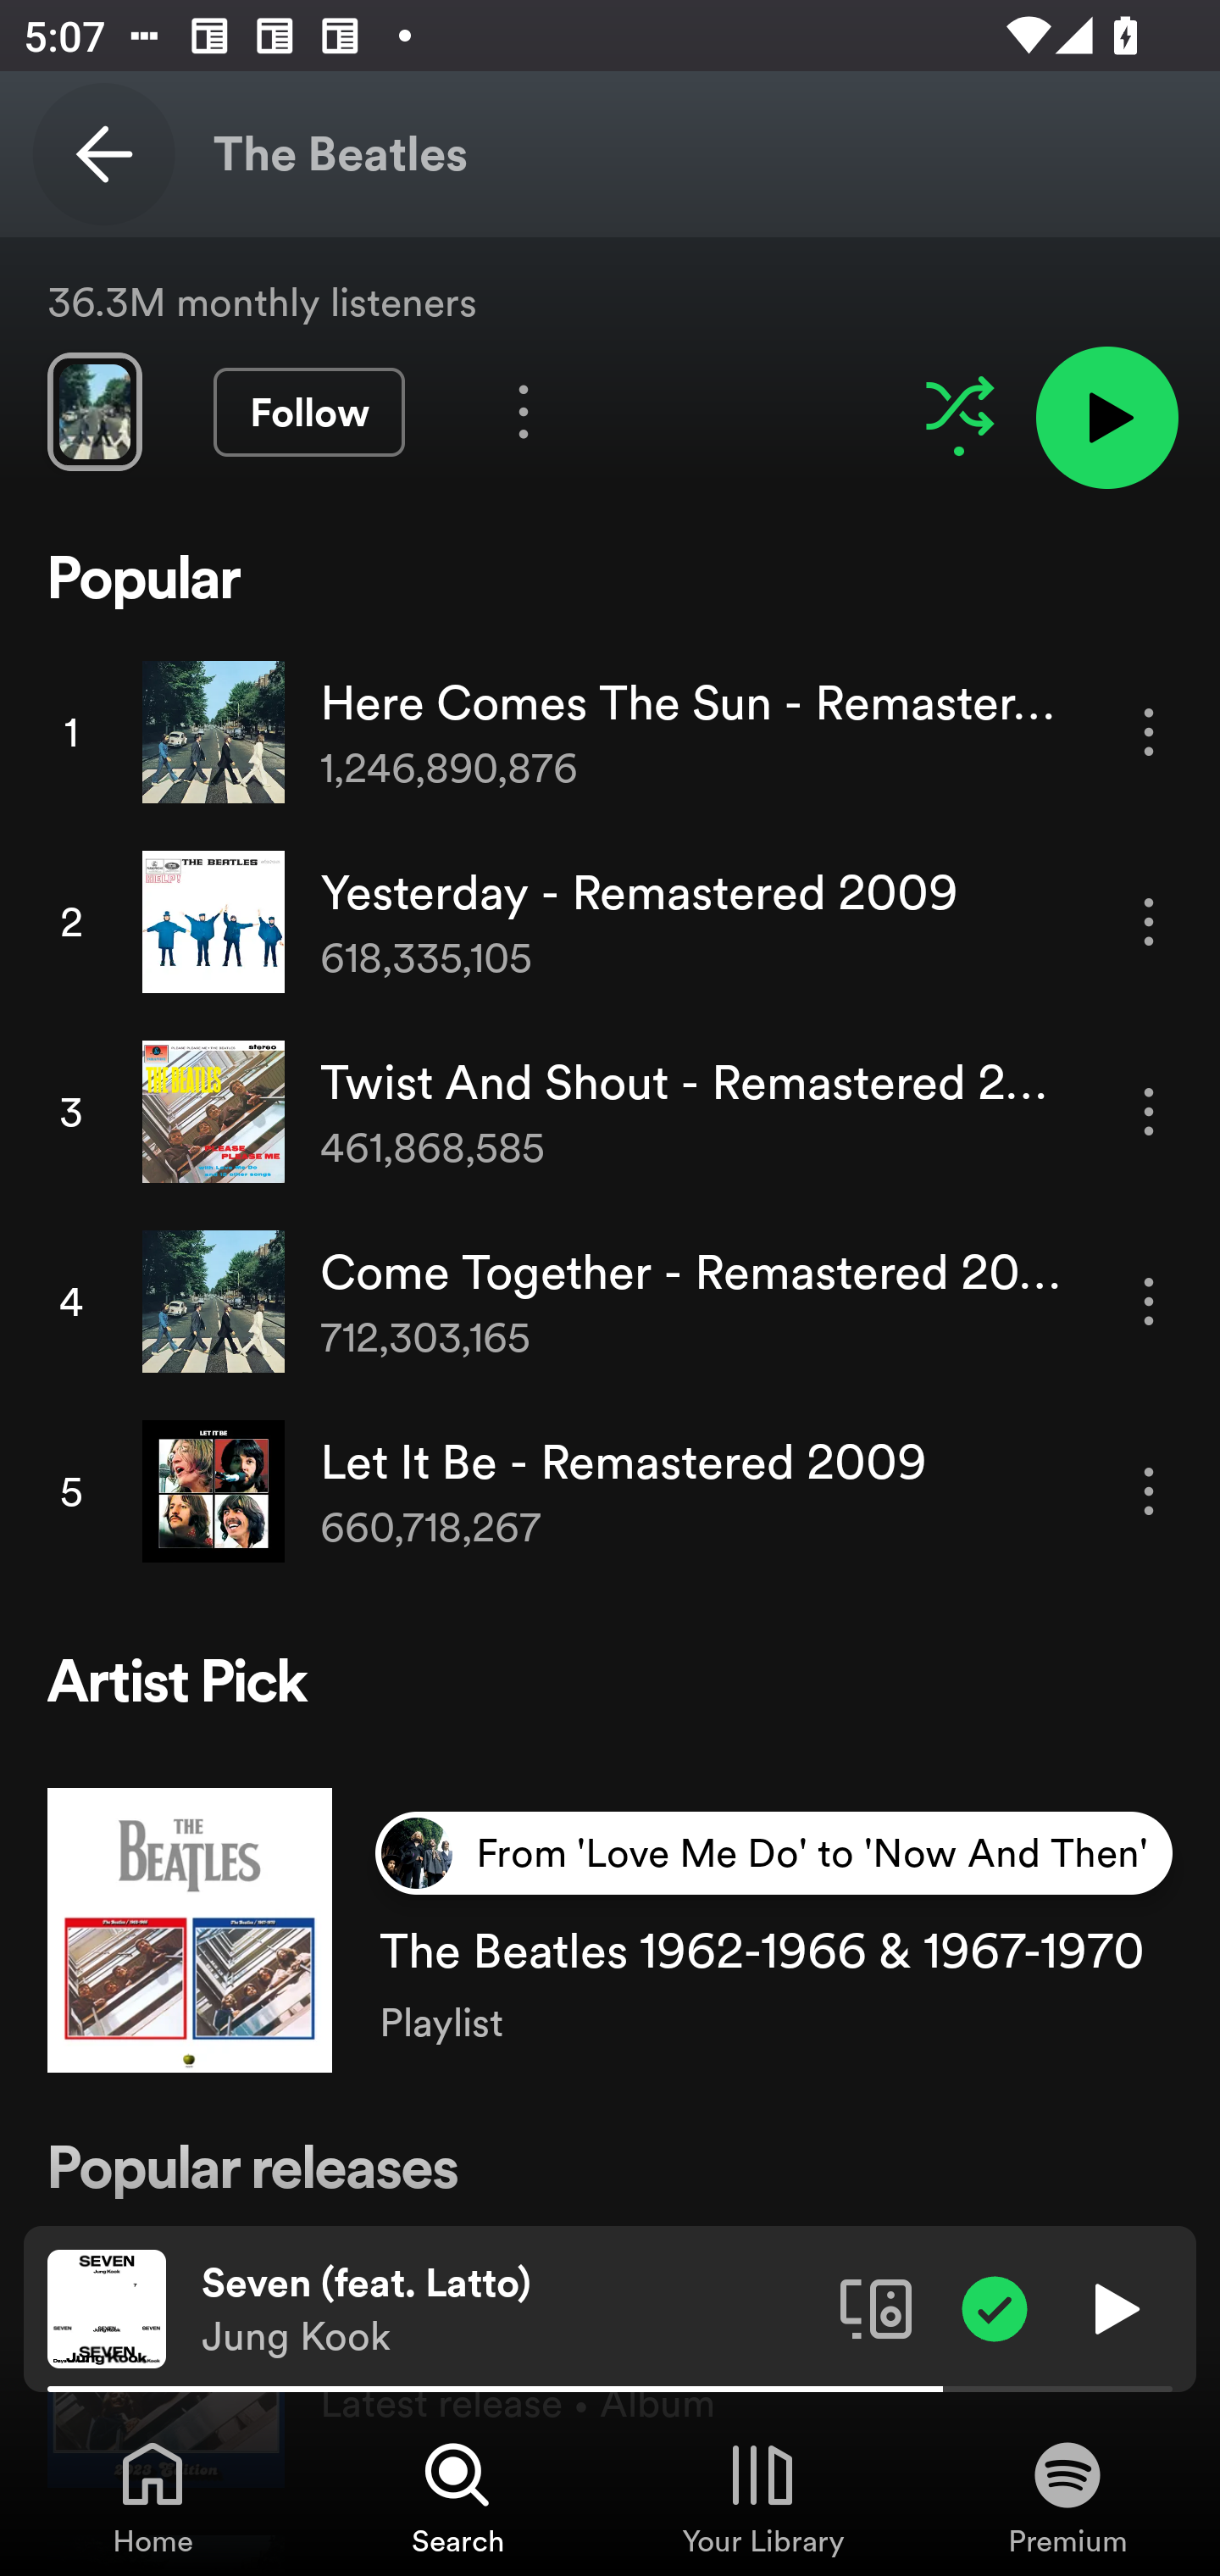 This screenshot has height=2576, width=1220. Describe the element at coordinates (308, 412) in the screenshot. I see `Follow` at that location.